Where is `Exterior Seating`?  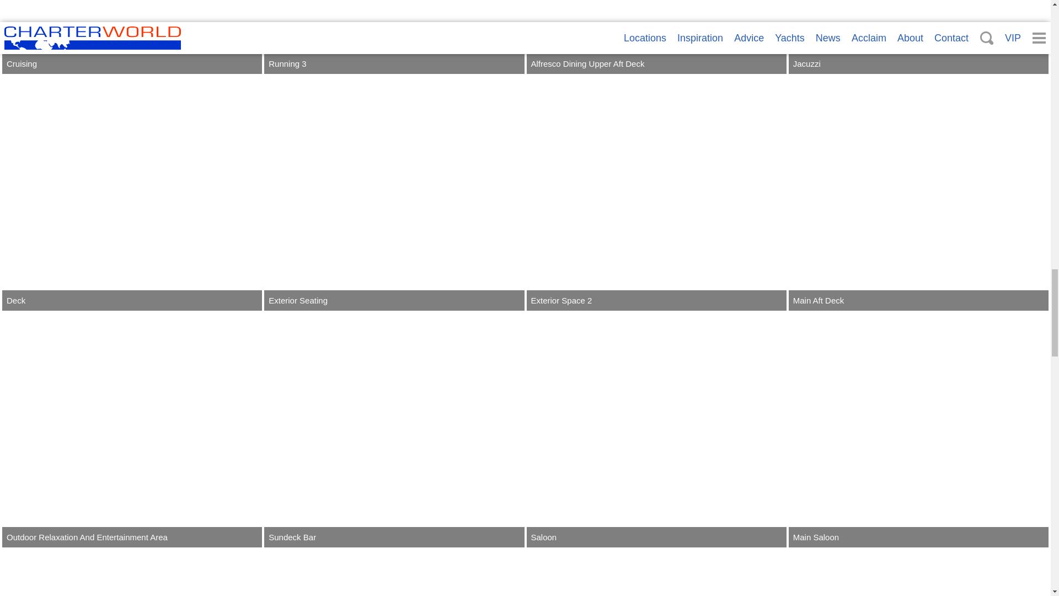 Exterior Seating is located at coordinates (394, 193).